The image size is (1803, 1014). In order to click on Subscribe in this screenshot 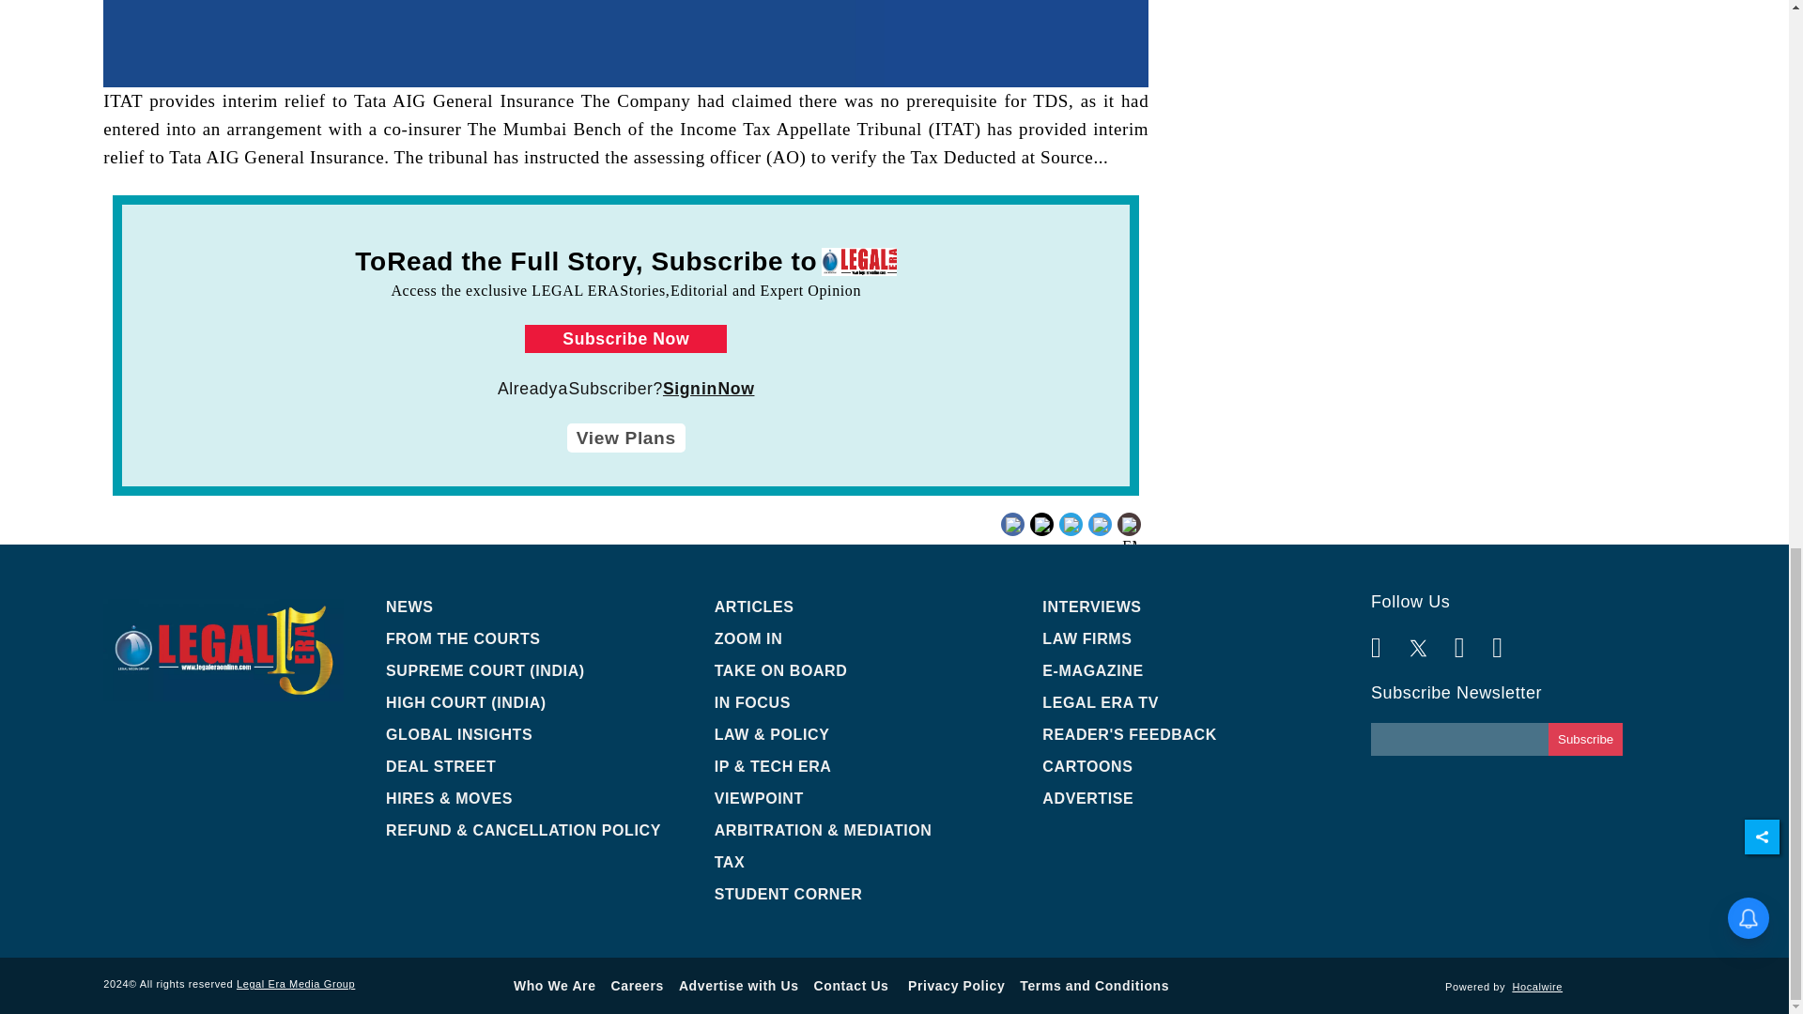, I will do `click(1585, 739)`.